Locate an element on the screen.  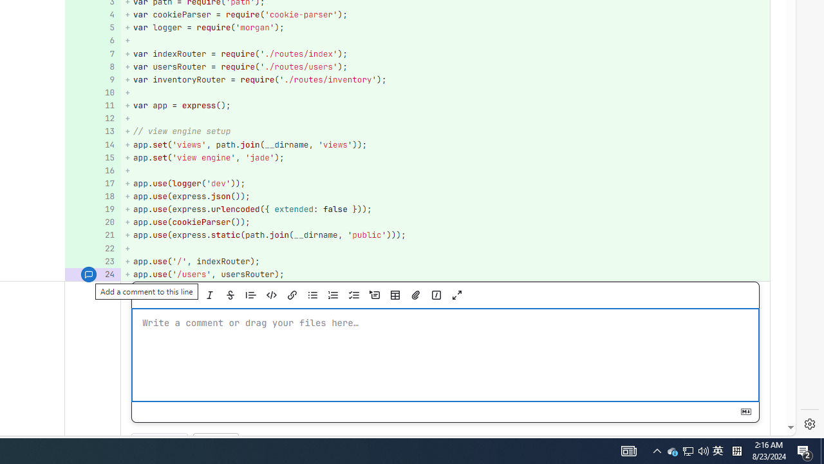
+ var logger = require('morgan');  is located at coordinates (445, 28).